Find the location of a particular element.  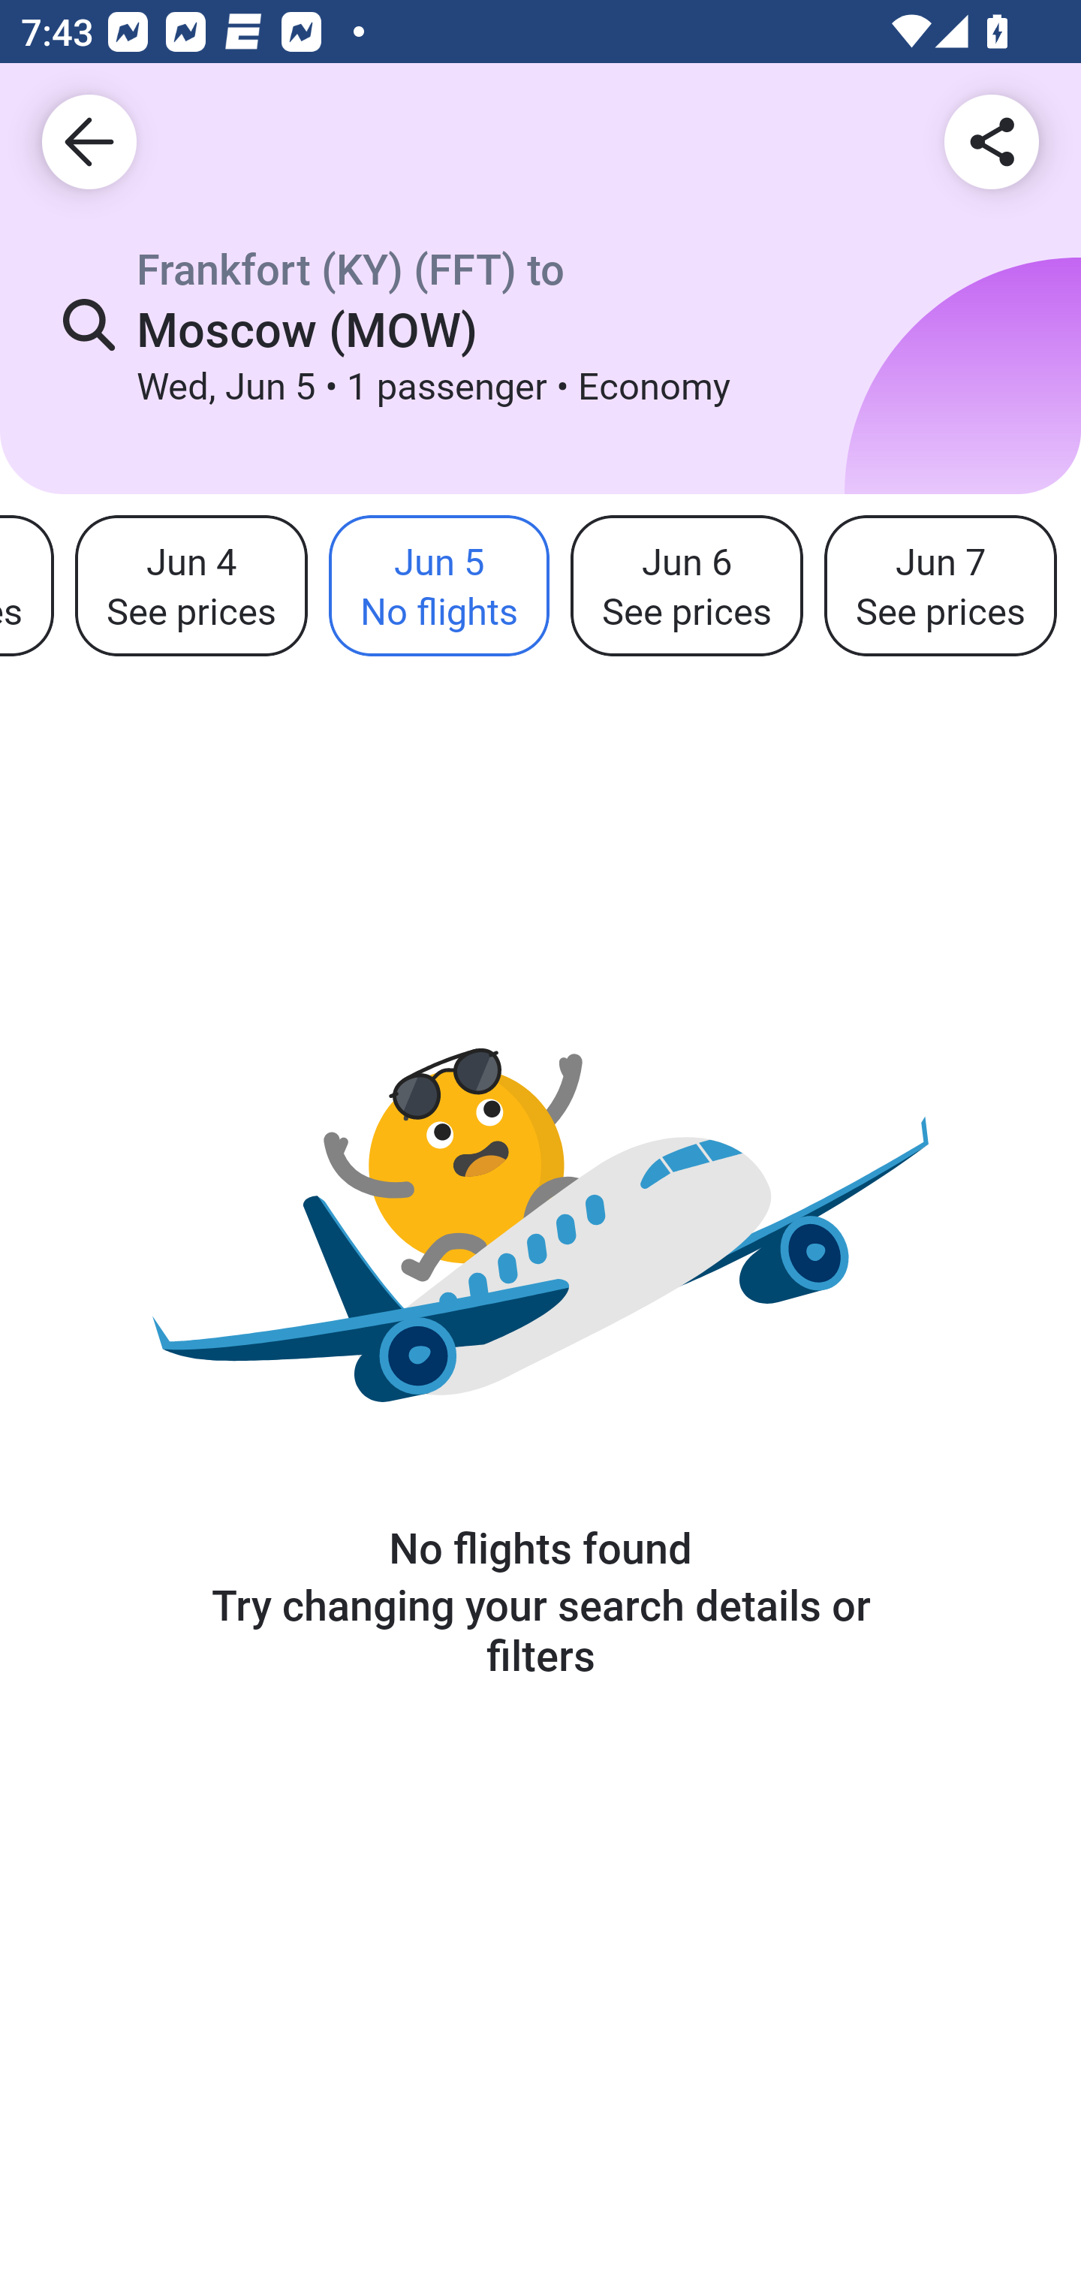

Jun 6 See prices is located at coordinates (686, 587).